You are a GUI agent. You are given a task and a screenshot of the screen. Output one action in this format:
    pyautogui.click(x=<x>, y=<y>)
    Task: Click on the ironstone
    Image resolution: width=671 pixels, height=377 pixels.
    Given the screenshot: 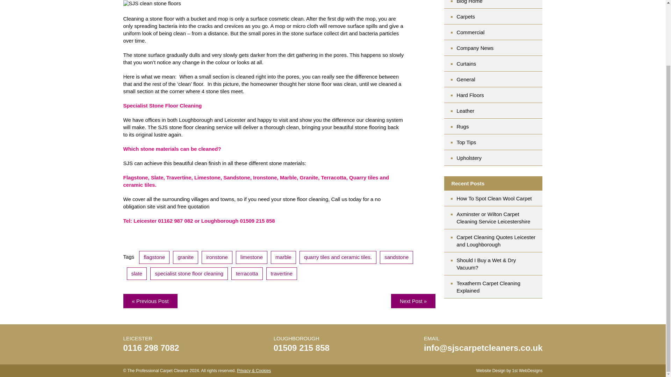 What is the action you would take?
    pyautogui.click(x=217, y=258)
    